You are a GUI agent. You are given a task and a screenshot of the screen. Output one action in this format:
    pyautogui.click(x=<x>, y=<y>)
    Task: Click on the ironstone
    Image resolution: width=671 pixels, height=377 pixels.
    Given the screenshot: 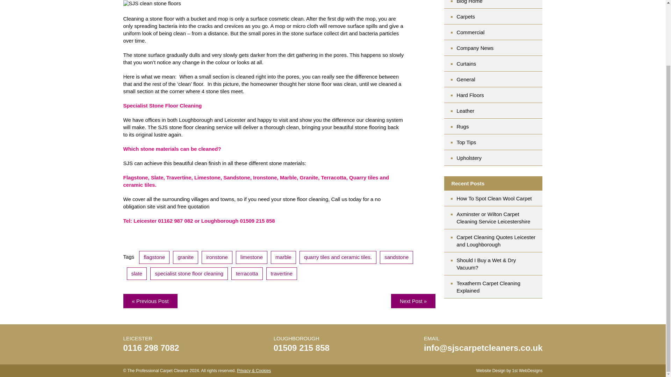 What is the action you would take?
    pyautogui.click(x=217, y=258)
    